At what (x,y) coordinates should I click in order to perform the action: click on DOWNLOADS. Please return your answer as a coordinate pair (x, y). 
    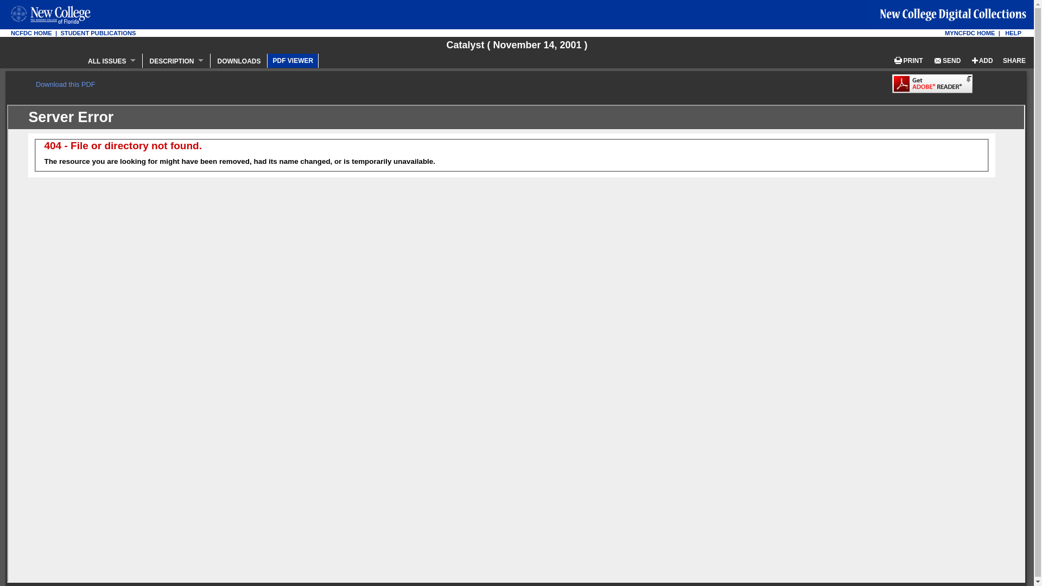
    Looking at the image, I should click on (239, 60).